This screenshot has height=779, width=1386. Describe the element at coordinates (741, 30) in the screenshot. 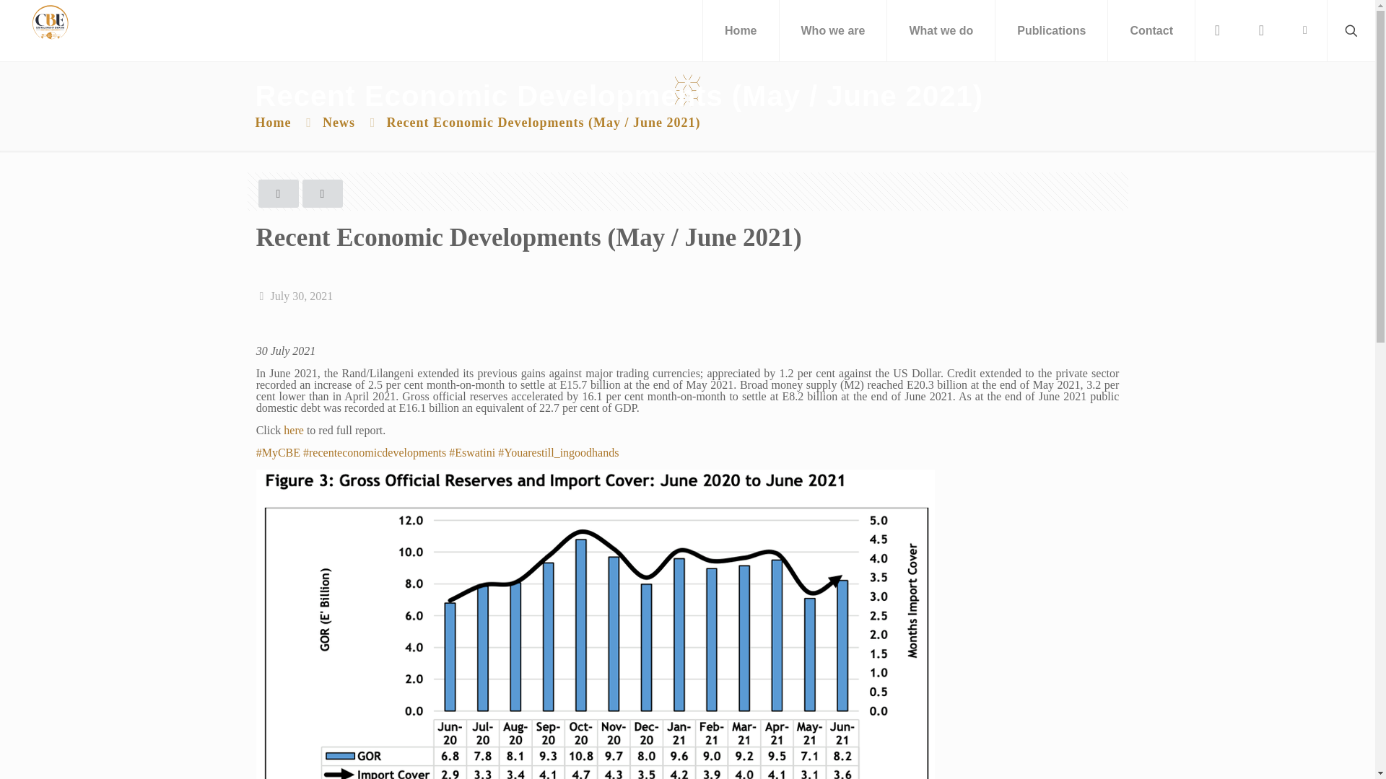

I see `Home` at that location.